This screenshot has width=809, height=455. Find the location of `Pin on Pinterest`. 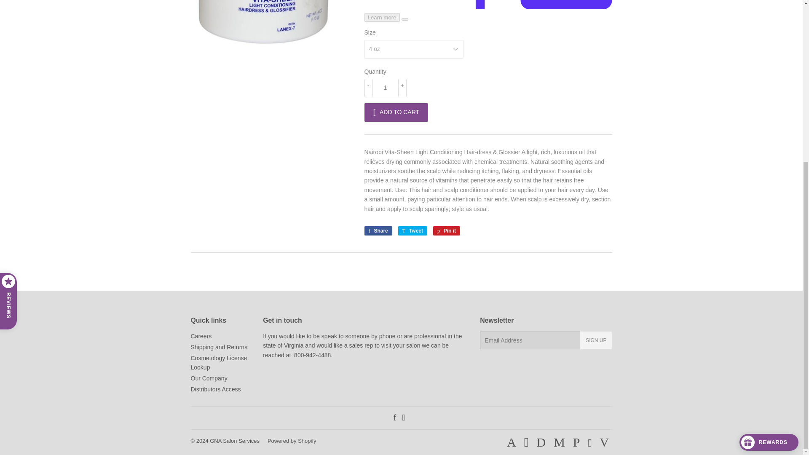

Pin on Pinterest is located at coordinates (447, 231).